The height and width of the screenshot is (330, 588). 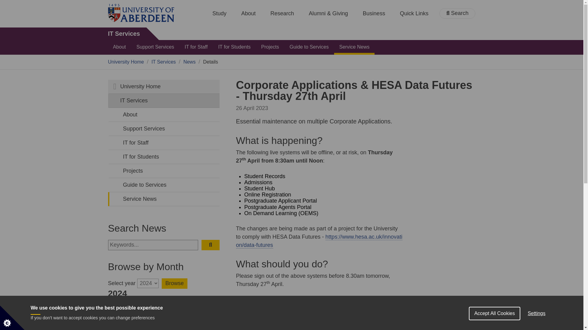 What do you see at coordinates (537, 321) in the screenshot?
I see `Settings` at bounding box center [537, 321].